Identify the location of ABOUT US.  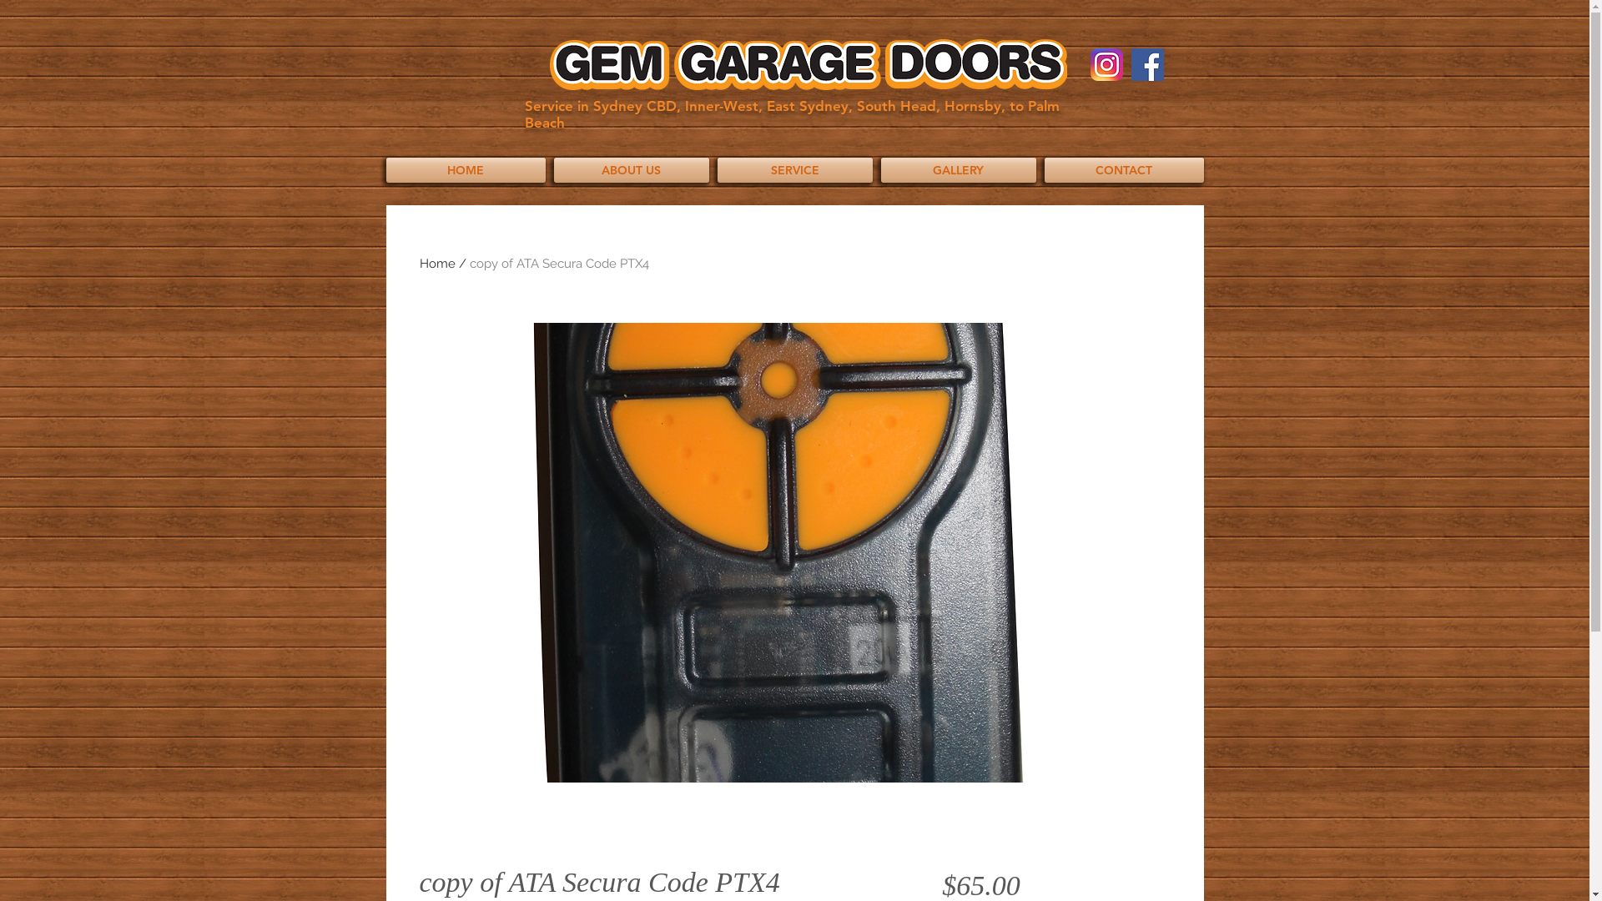
(631, 170).